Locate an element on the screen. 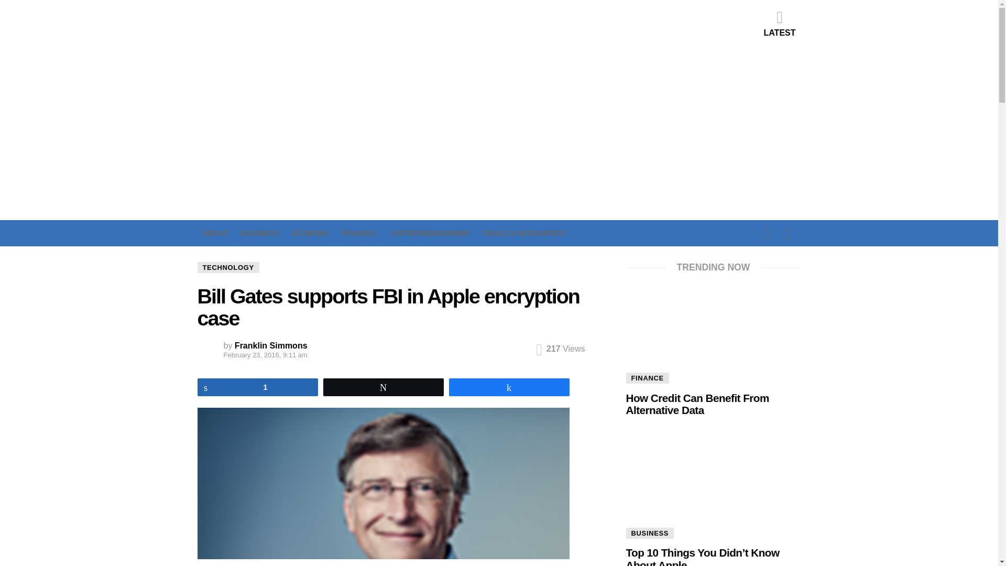 The height and width of the screenshot is (566, 1006). TECHNOLOGY is located at coordinates (227, 267).